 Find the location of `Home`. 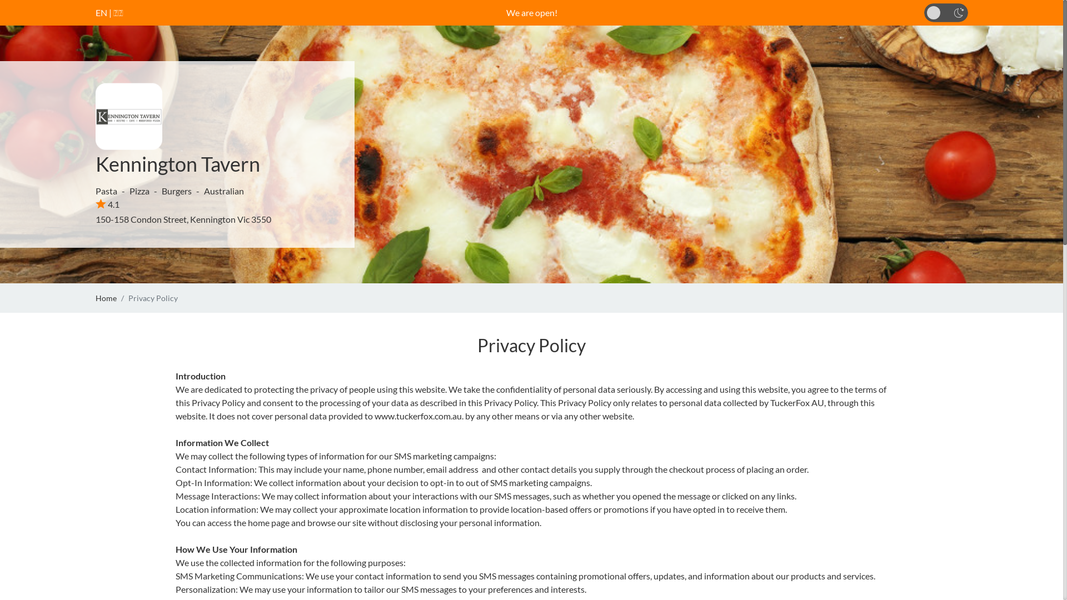

Home is located at coordinates (106, 298).